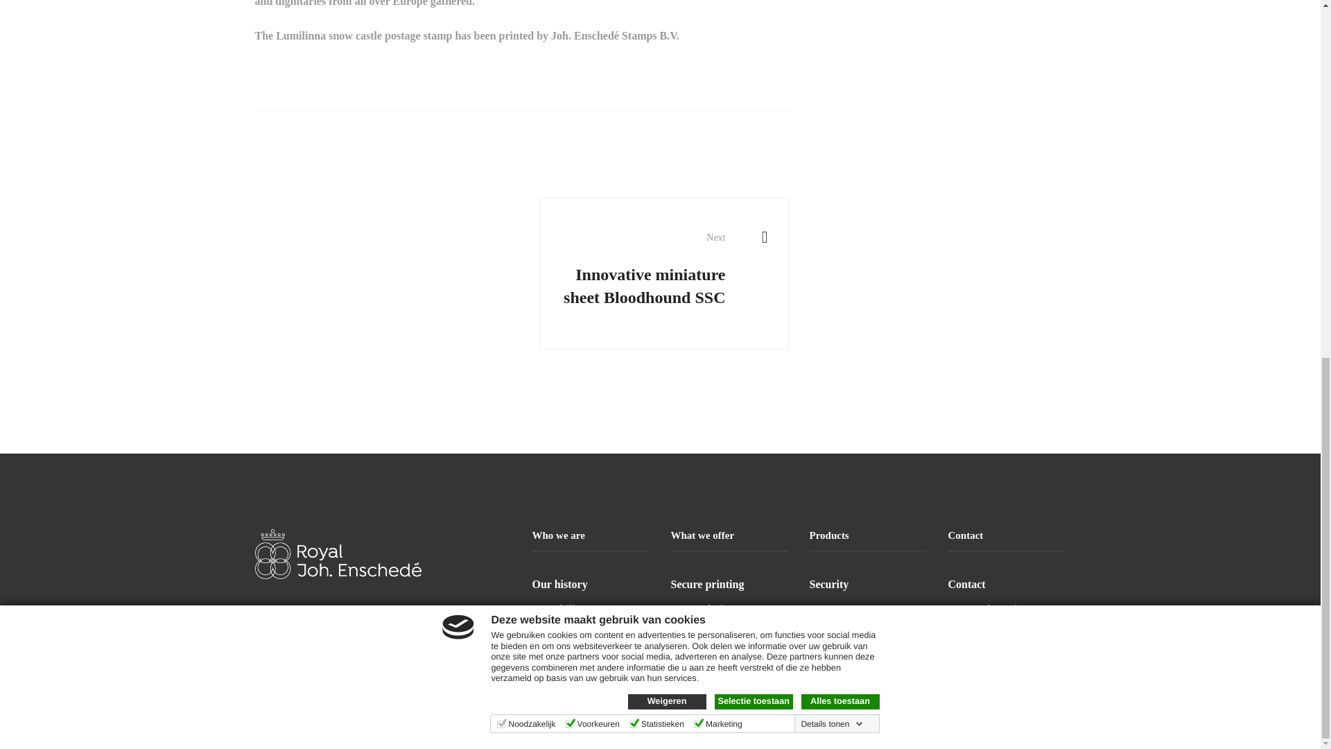  I want to click on Alles toestaan, so click(840, 18).